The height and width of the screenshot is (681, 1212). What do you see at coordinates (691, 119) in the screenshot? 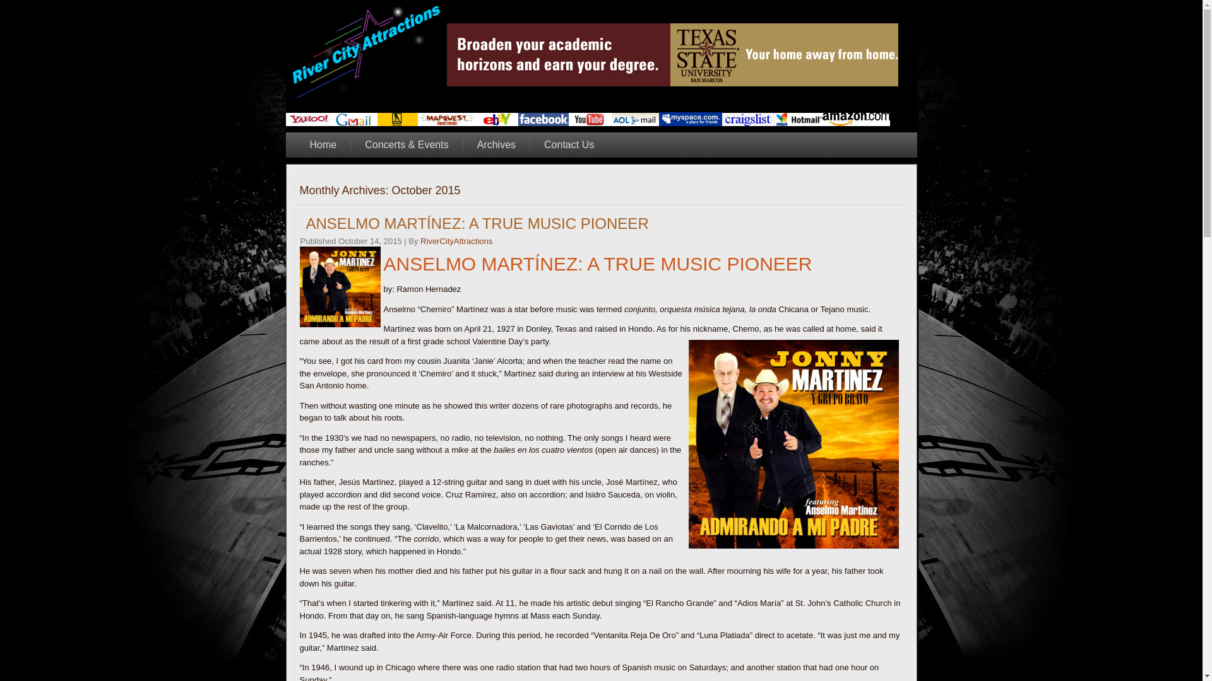
I see `MySpace` at bounding box center [691, 119].